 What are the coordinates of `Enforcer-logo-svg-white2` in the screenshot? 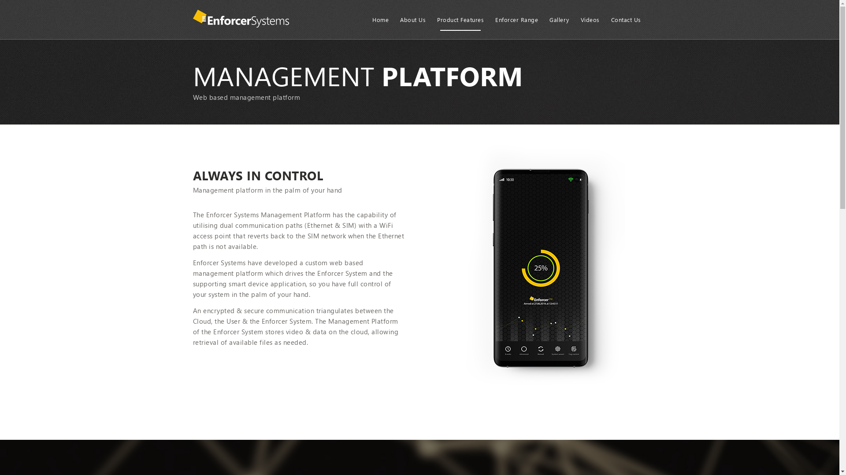 It's located at (241, 20).